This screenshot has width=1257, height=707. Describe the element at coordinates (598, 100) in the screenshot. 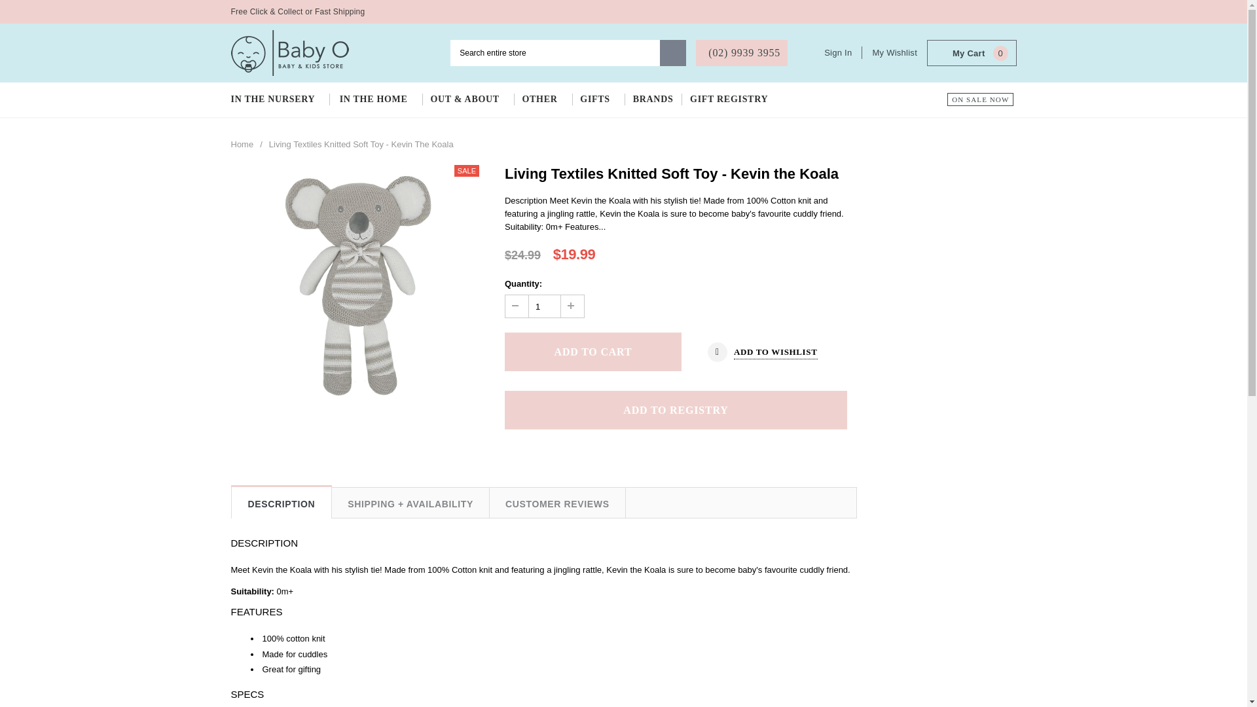

I see `GIFTS` at that location.